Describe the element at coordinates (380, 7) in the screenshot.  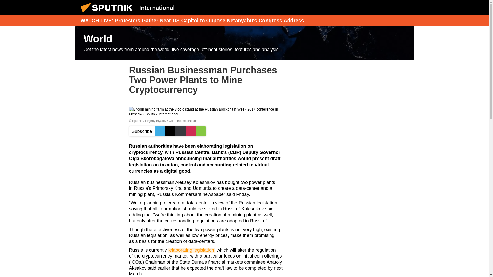
I see `Authorization` at that location.